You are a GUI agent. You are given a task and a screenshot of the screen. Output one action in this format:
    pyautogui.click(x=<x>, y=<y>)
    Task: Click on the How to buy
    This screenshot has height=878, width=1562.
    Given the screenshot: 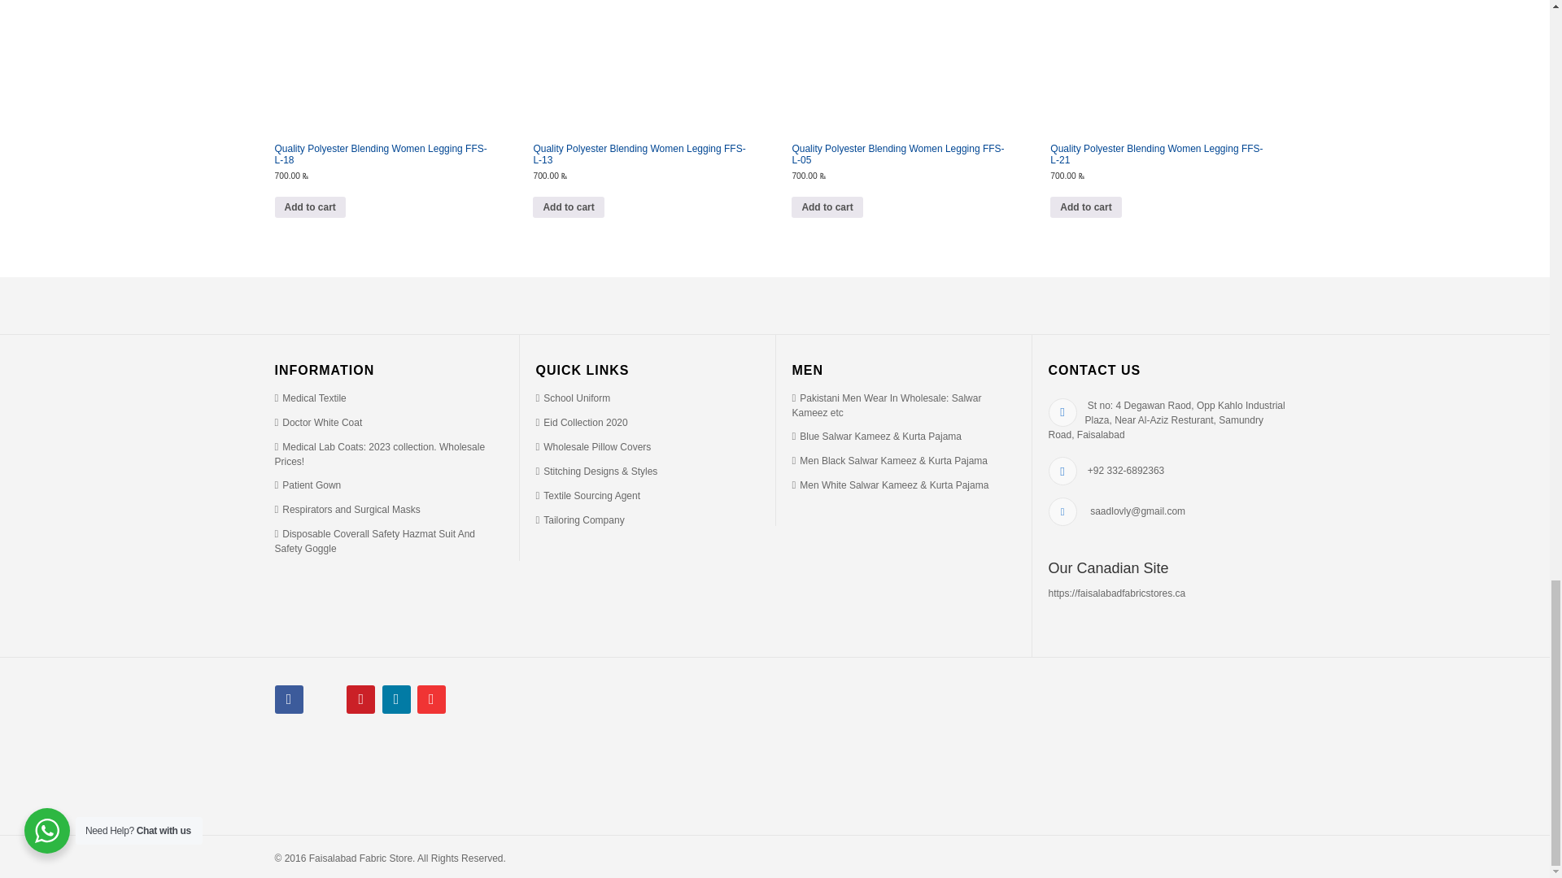 What is the action you would take?
    pyautogui.click(x=375, y=541)
    